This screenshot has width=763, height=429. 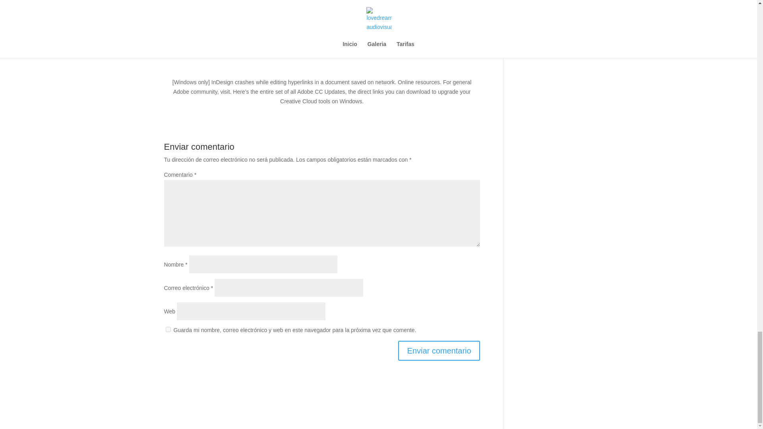 What do you see at coordinates (168, 329) in the screenshot?
I see `yes` at bounding box center [168, 329].